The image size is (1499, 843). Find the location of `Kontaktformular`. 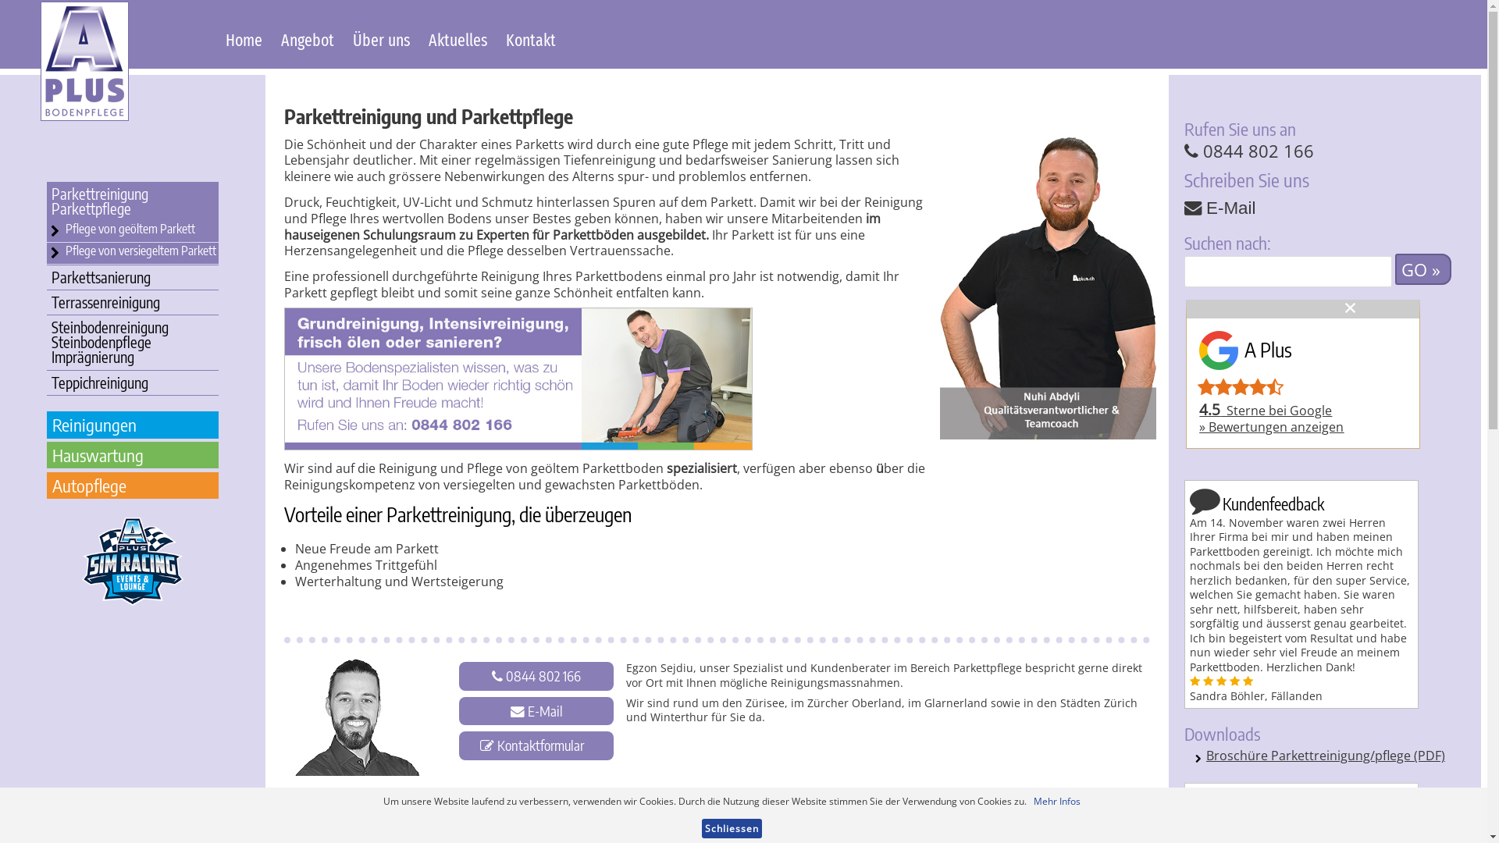

Kontaktformular is located at coordinates (540, 746).